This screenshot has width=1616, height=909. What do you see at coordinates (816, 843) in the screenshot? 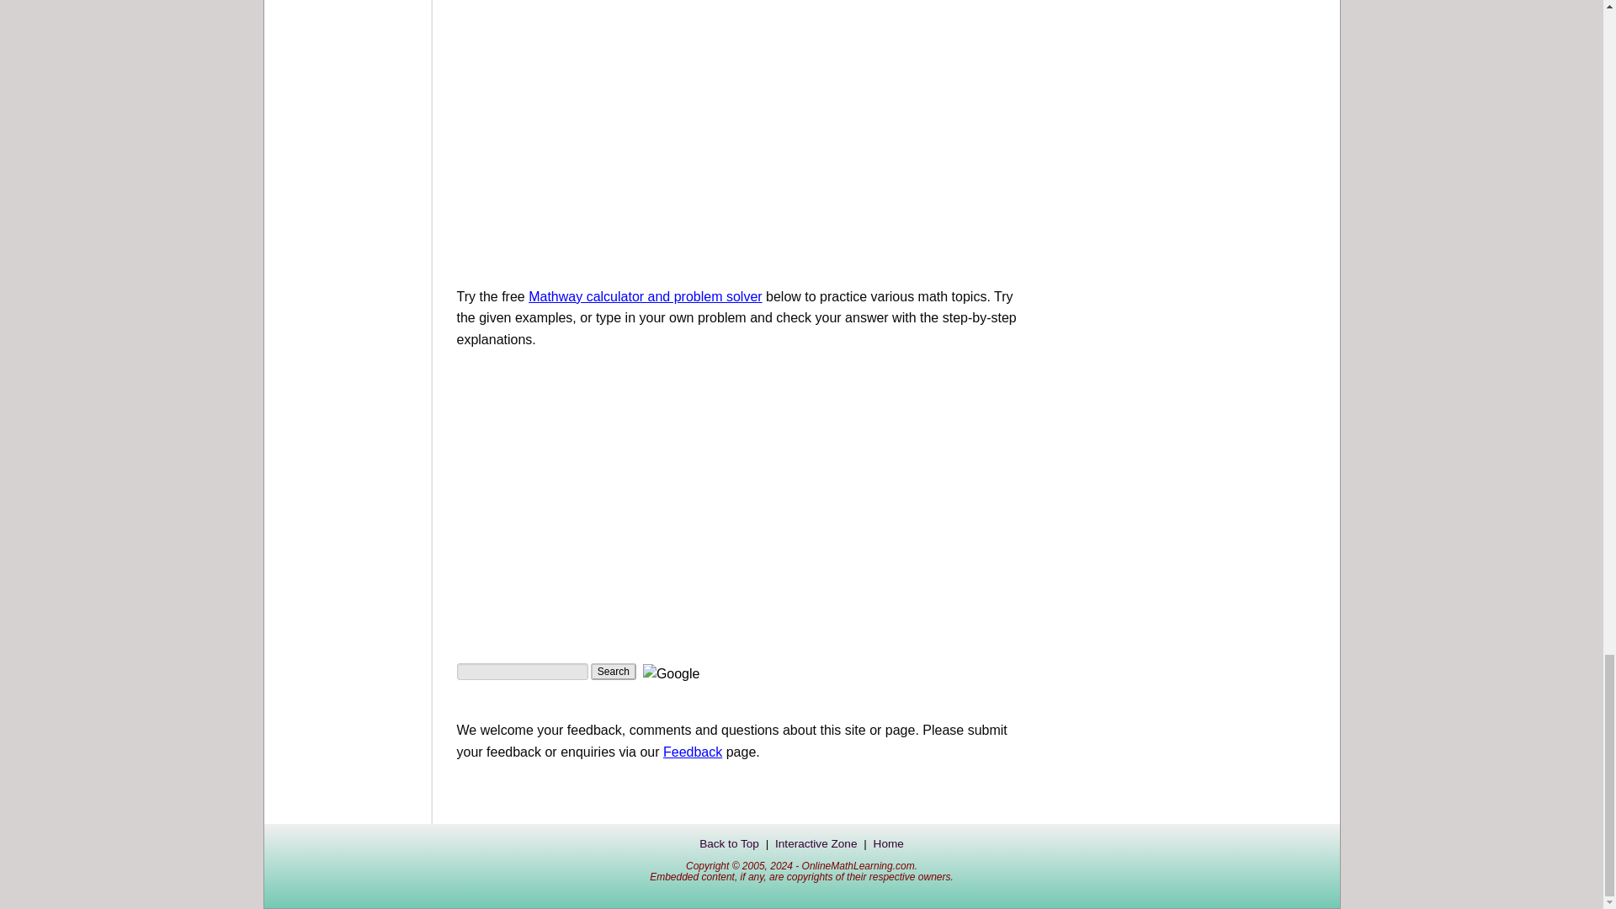
I see `Interactive Zone` at bounding box center [816, 843].